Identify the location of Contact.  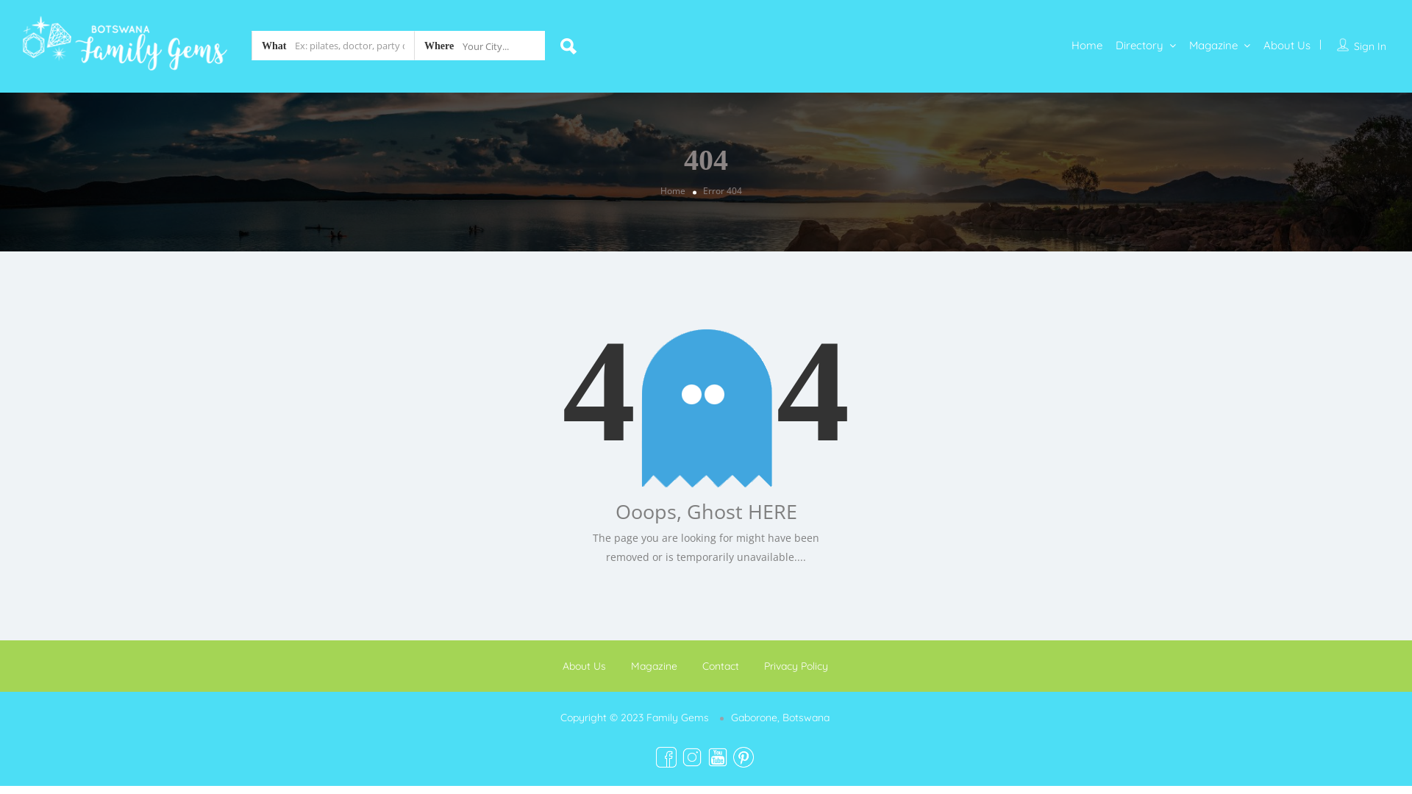
(720, 666).